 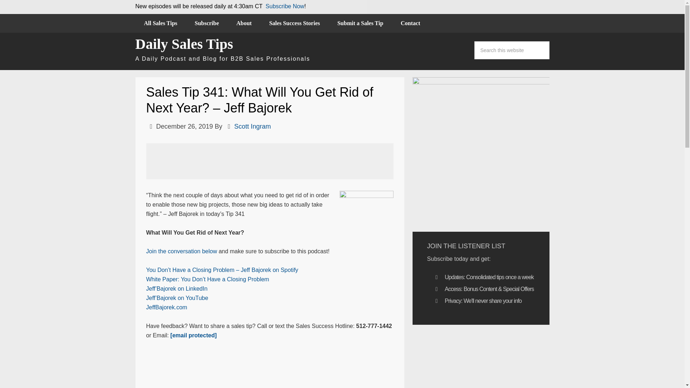 What do you see at coordinates (160, 23) in the screenshot?
I see `All Sales Tips` at bounding box center [160, 23].